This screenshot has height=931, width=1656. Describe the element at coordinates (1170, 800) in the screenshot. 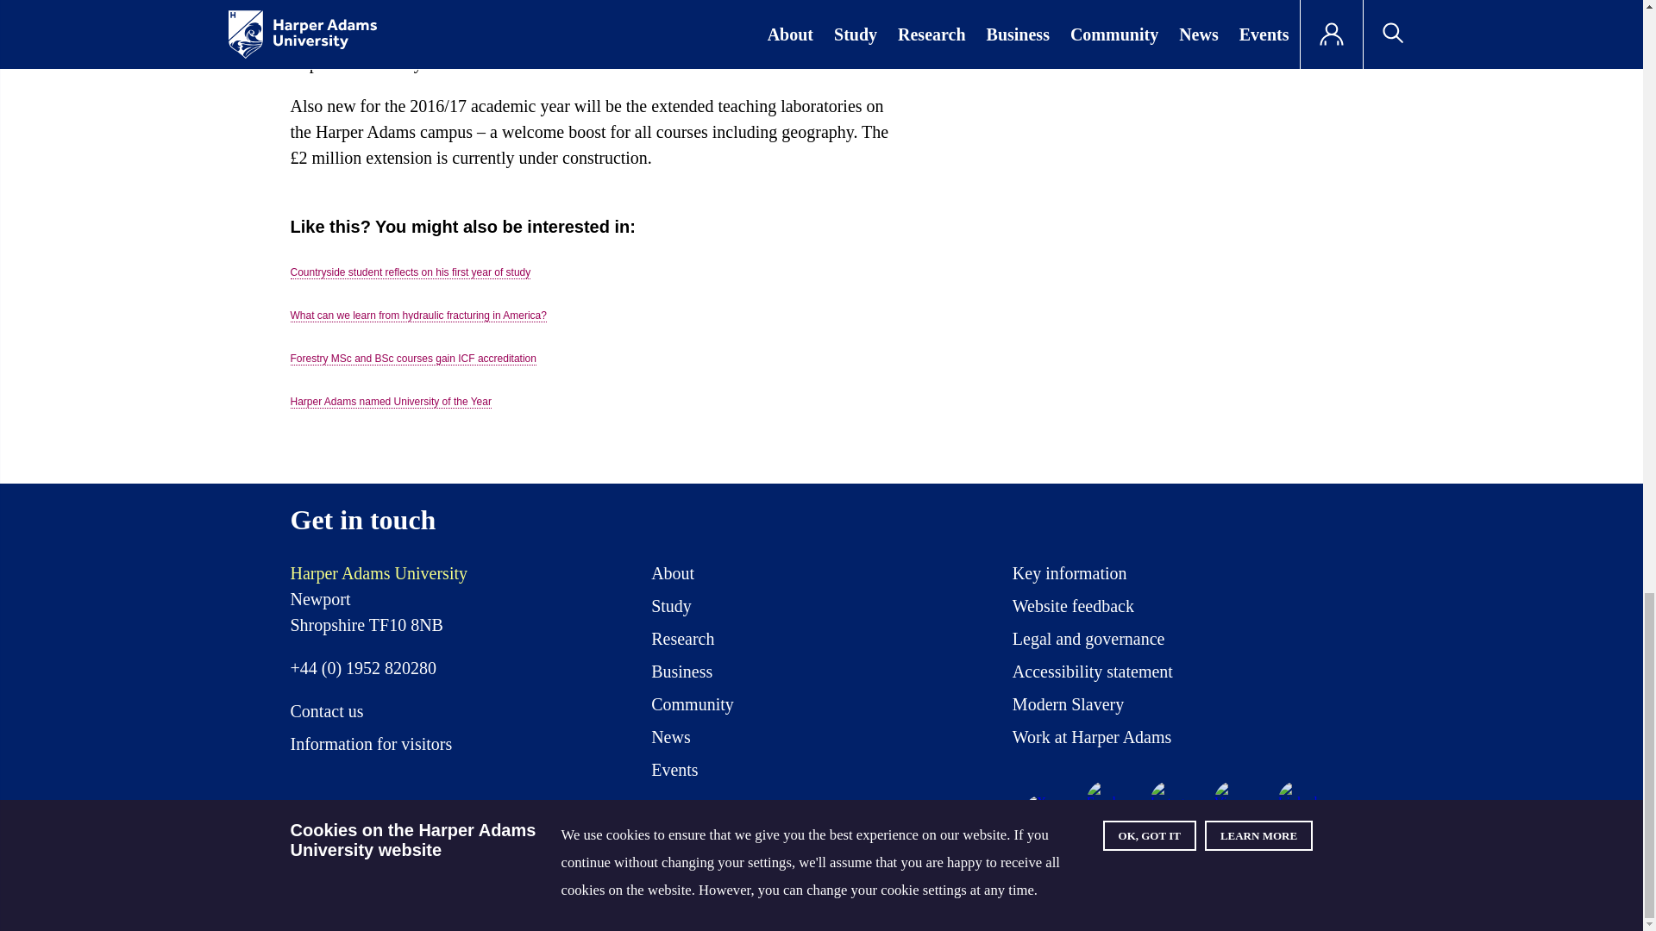

I see `Instagram - opens in a new window` at that location.